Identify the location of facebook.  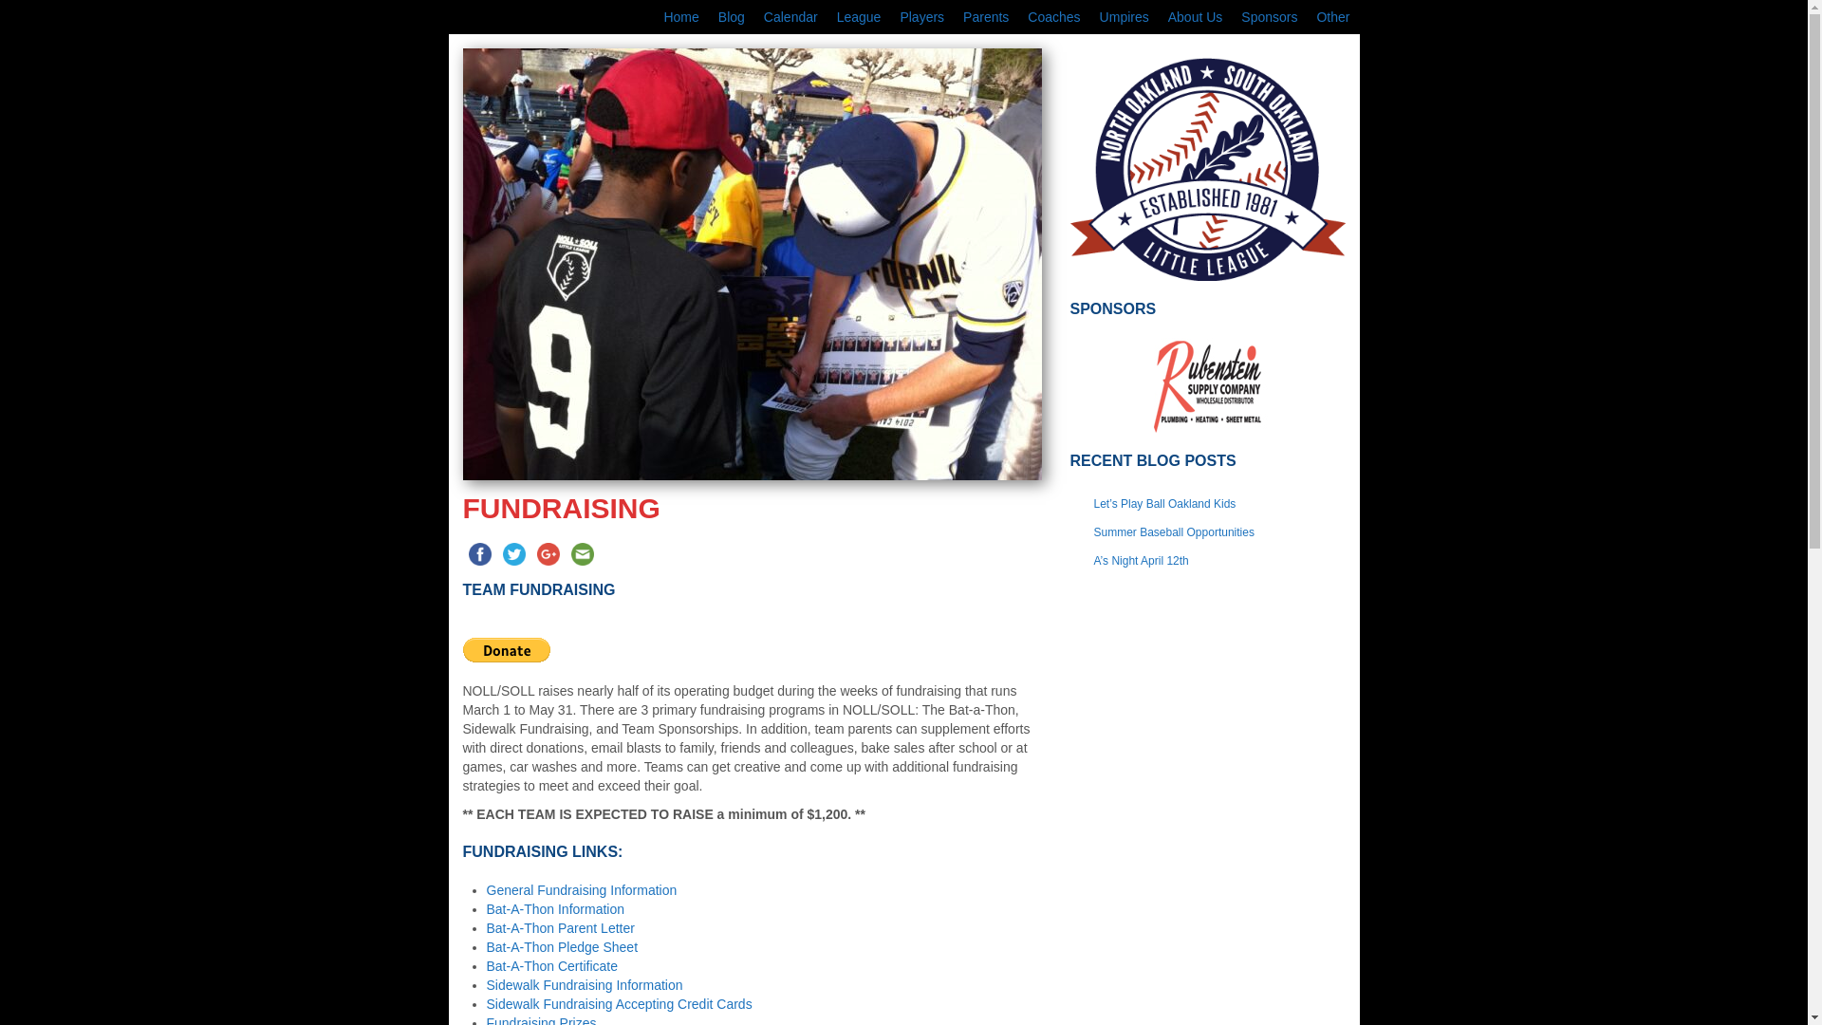
(480, 553).